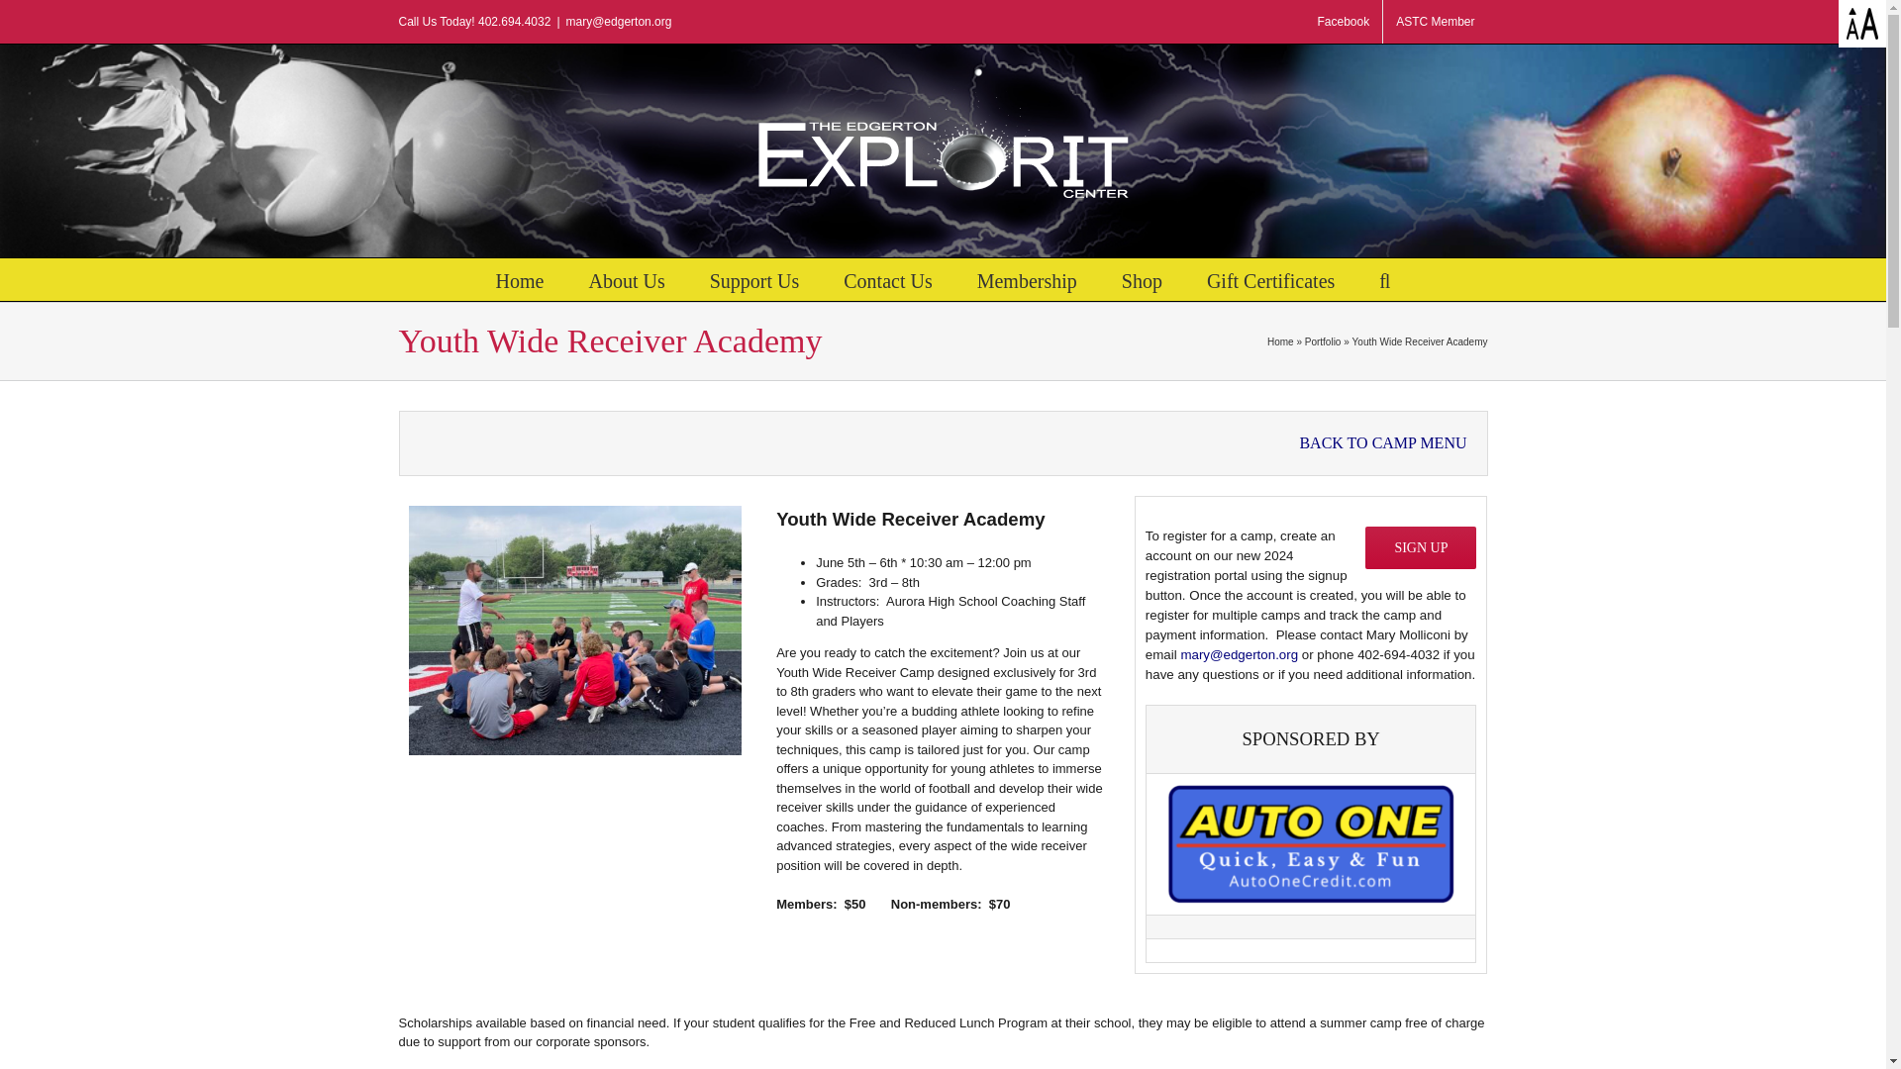  What do you see at coordinates (520, 279) in the screenshot?
I see `Home` at bounding box center [520, 279].